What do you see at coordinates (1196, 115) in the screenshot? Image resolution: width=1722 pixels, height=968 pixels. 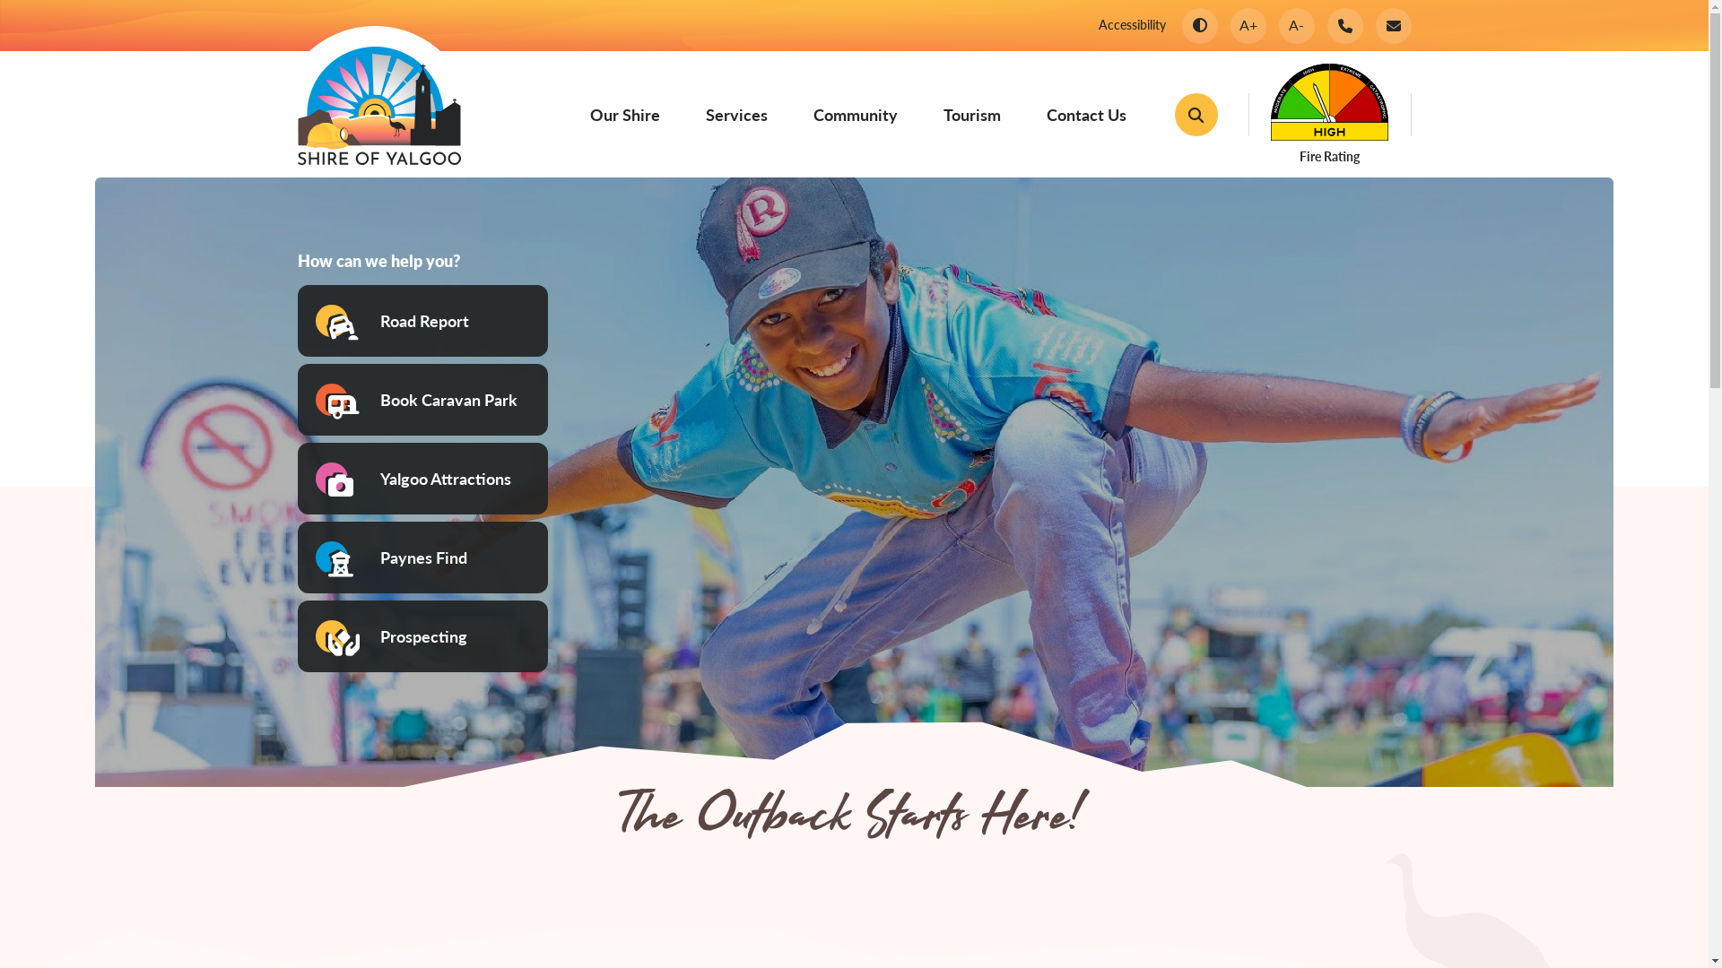 I see `Toggle the Wesbite Search` at bounding box center [1196, 115].